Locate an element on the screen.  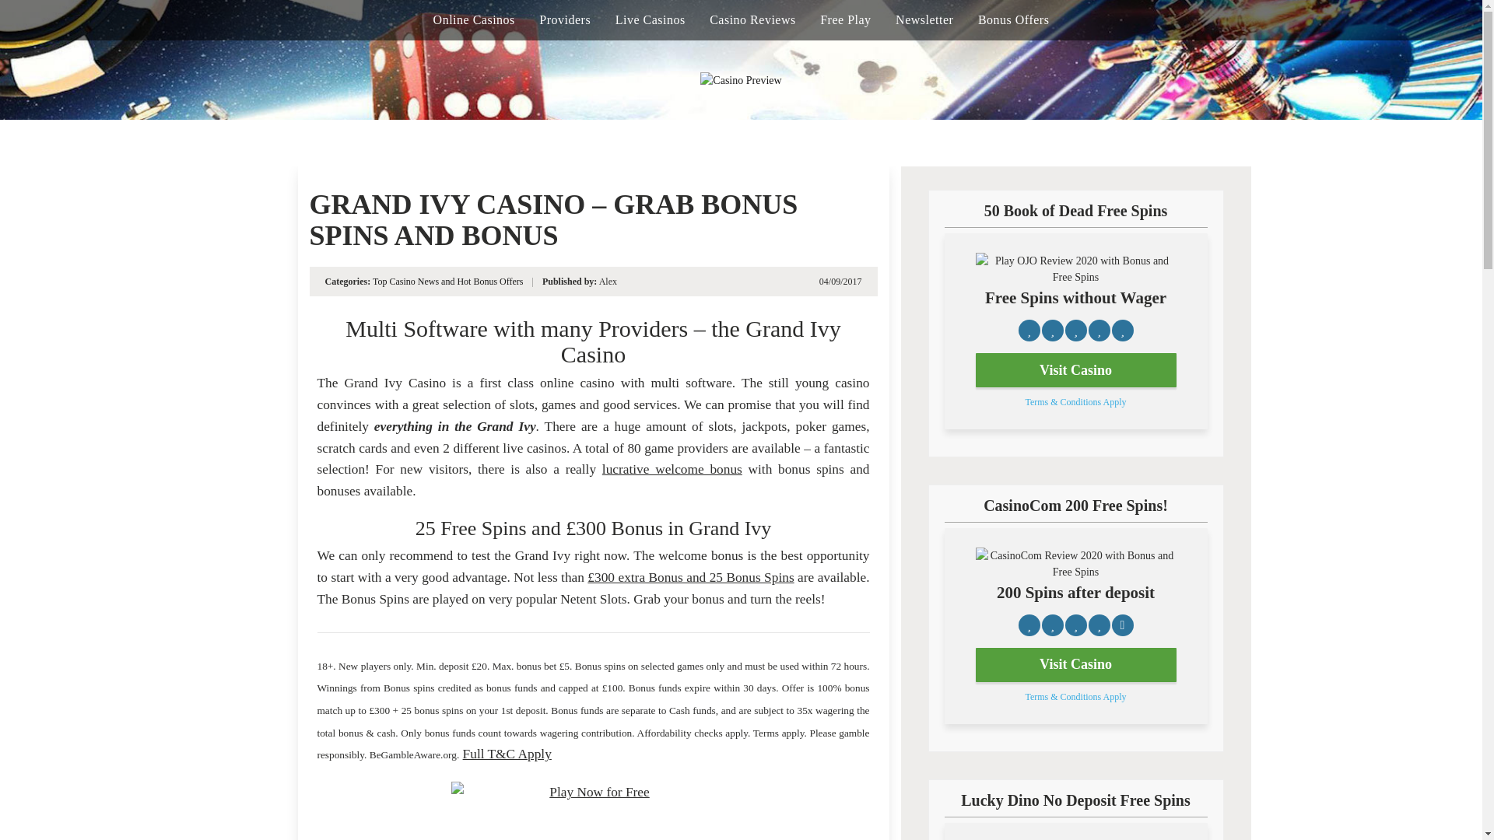
lucrative welcome bonus is located at coordinates (672, 470).